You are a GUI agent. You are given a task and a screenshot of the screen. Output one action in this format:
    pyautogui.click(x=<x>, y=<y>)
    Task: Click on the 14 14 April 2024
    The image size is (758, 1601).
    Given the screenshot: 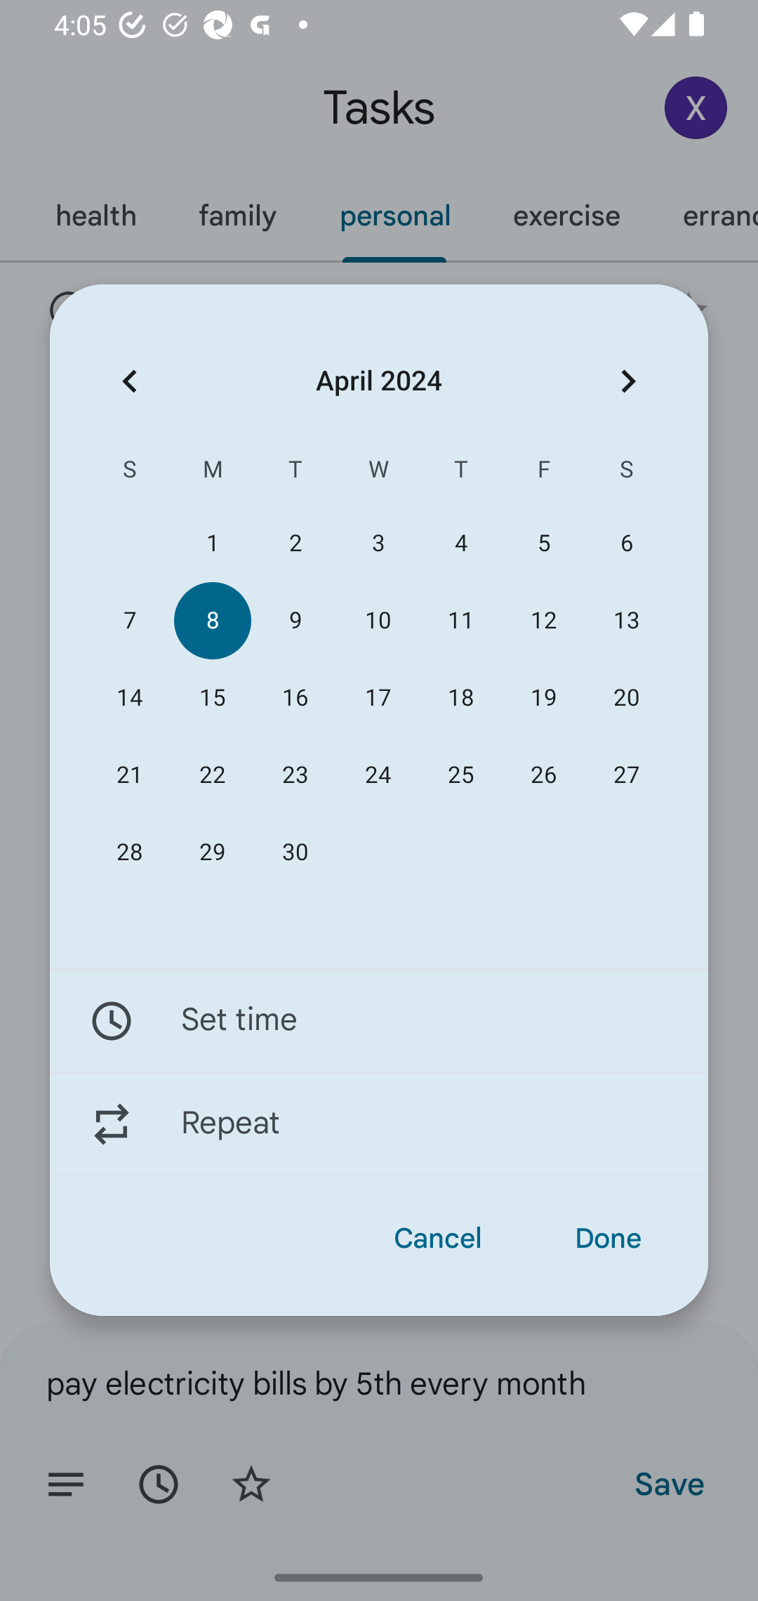 What is the action you would take?
    pyautogui.click(x=130, y=698)
    